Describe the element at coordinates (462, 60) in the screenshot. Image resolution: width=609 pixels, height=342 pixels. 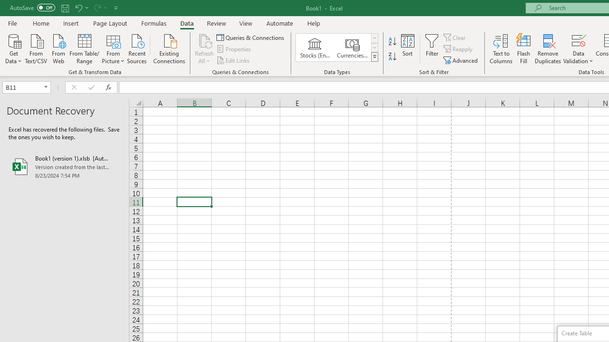
I see `Advanced...` at that location.